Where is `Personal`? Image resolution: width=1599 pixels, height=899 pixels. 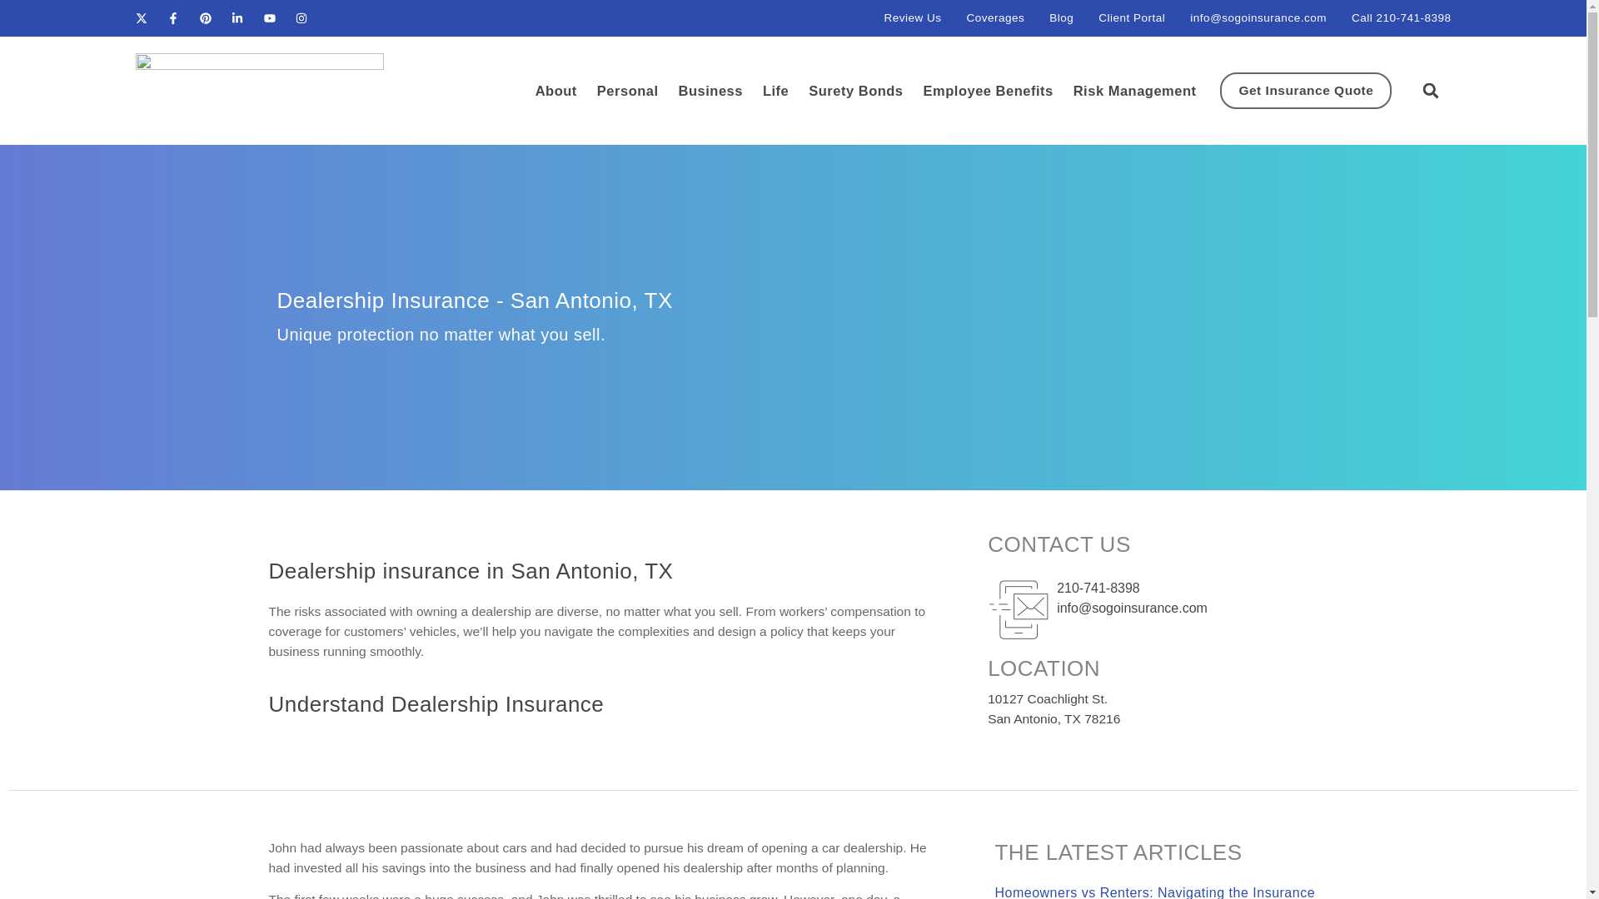
Personal is located at coordinates (627, 90).